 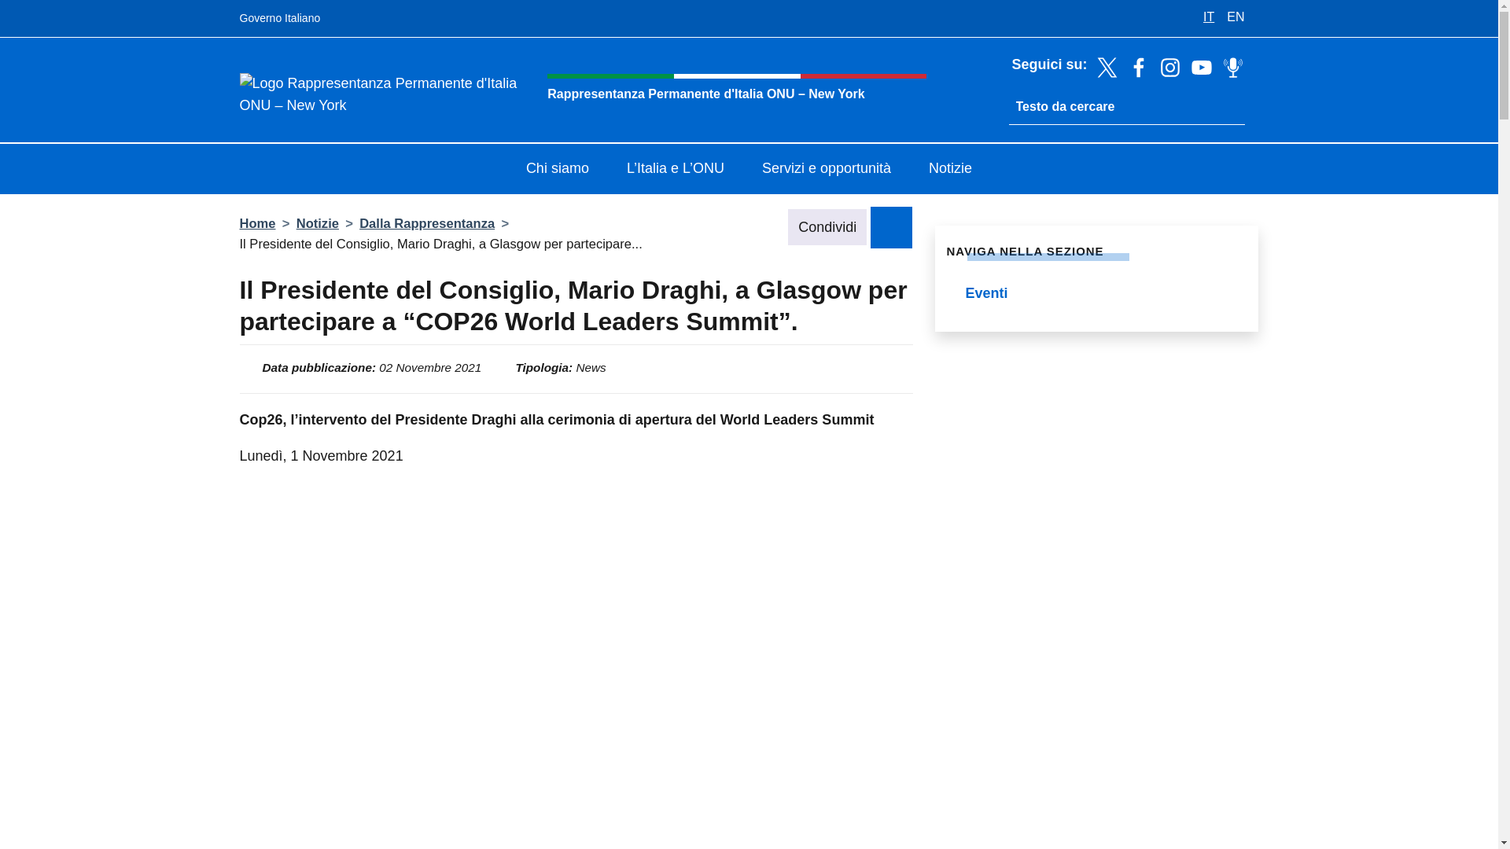 I want to click on Governo Italiano, so click(x=279, y=19).